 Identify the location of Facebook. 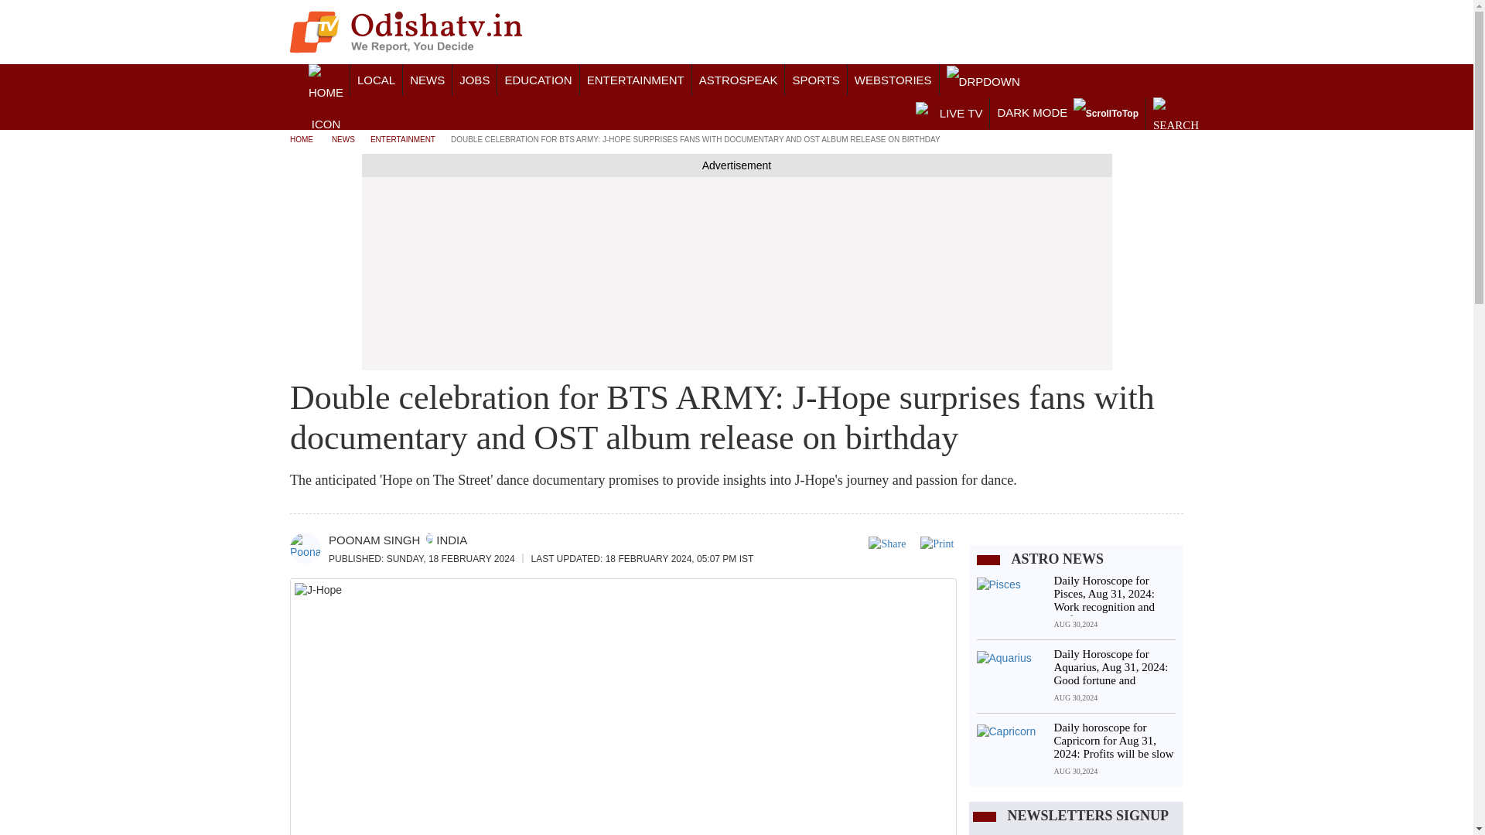
(1019, 34).